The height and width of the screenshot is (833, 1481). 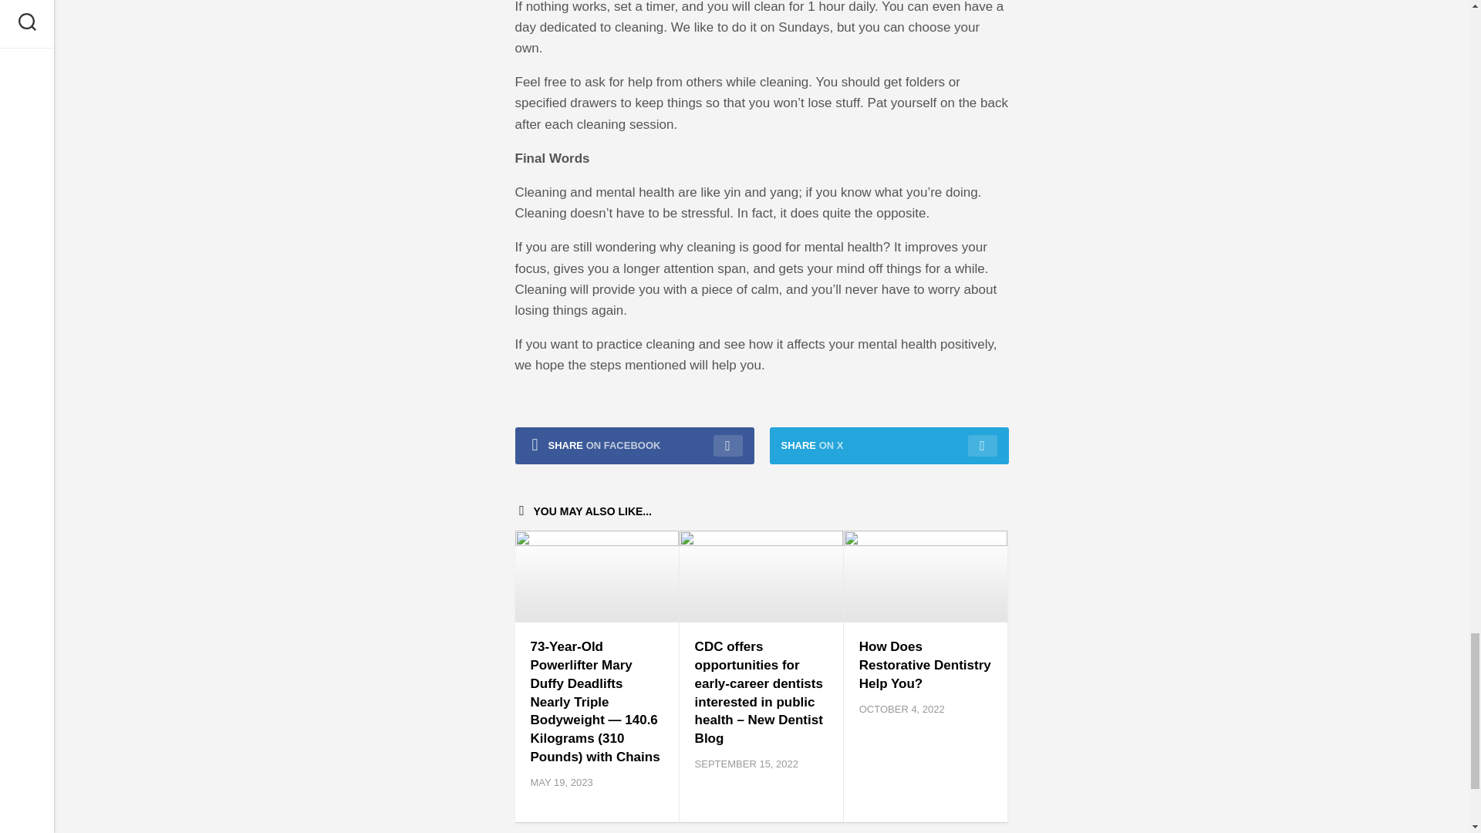 What do you see at coordinates (889, 445) in the screenshot?
I see `SHARE ON X` at bounding box center [889, 445].